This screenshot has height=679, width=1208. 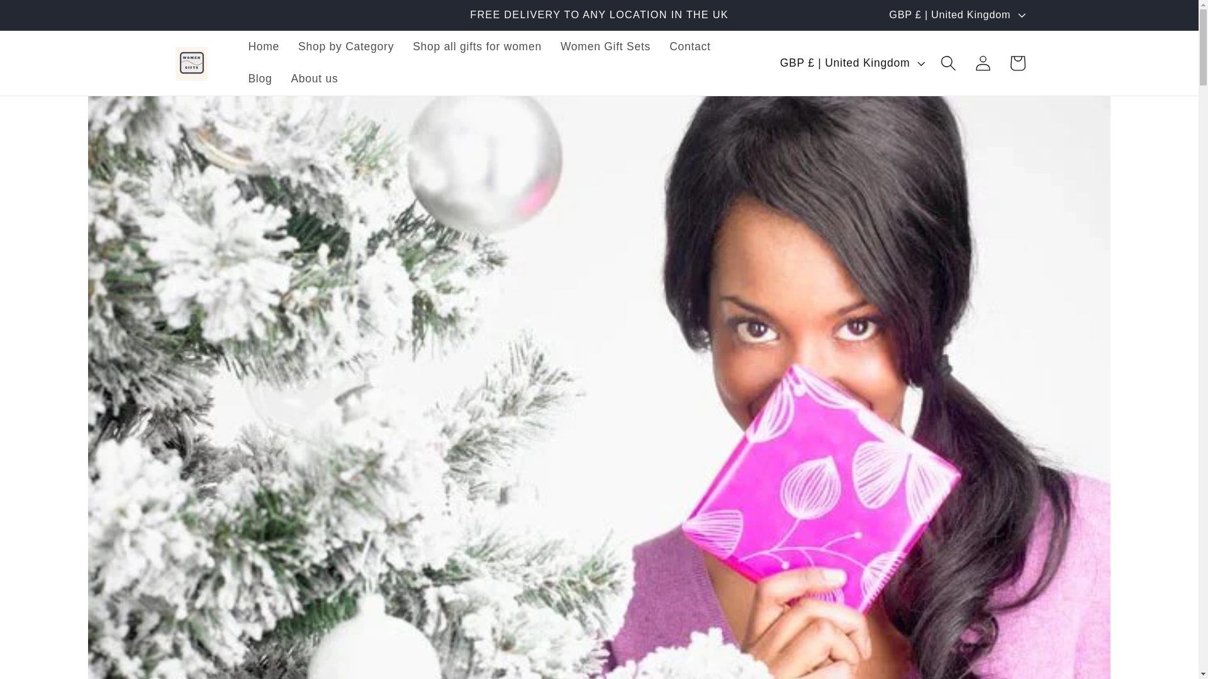 I want to click on Shop by Category, so click(x=346, y=47).